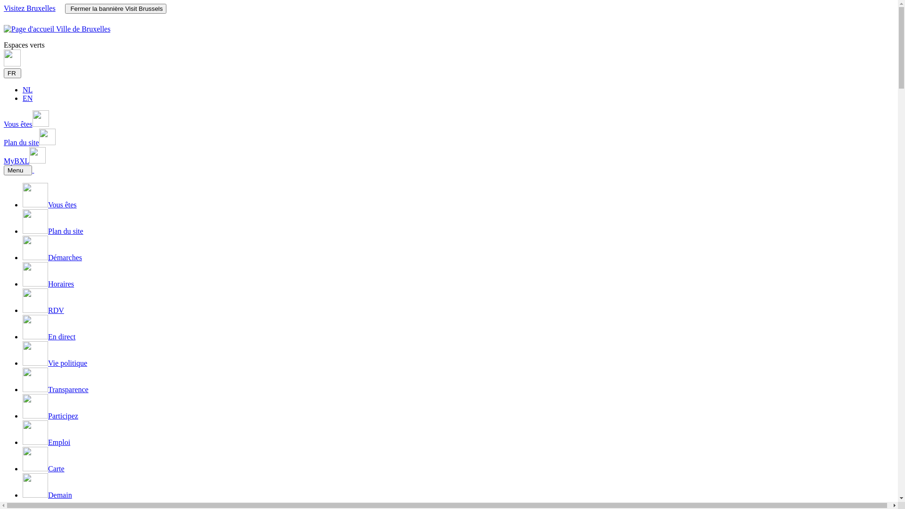  Describe the element at coordinates (30, 142) in the screenshot. I see `Plan du site` at that location.